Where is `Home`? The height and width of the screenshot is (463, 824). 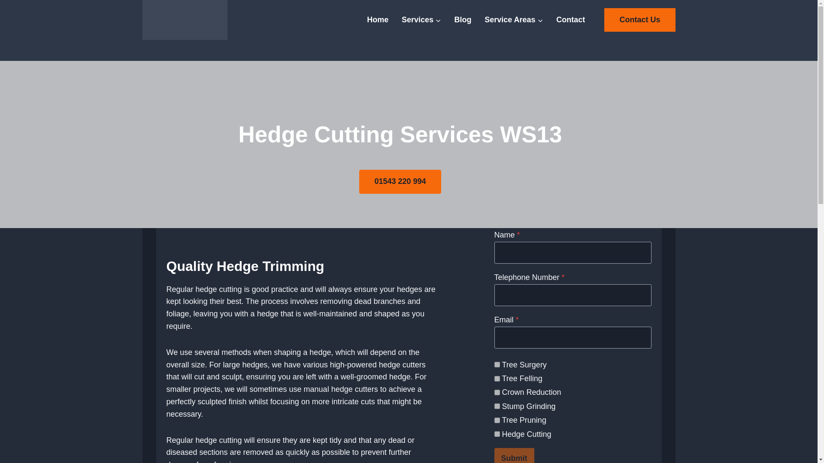
Home is located at coordinates (378, 20).